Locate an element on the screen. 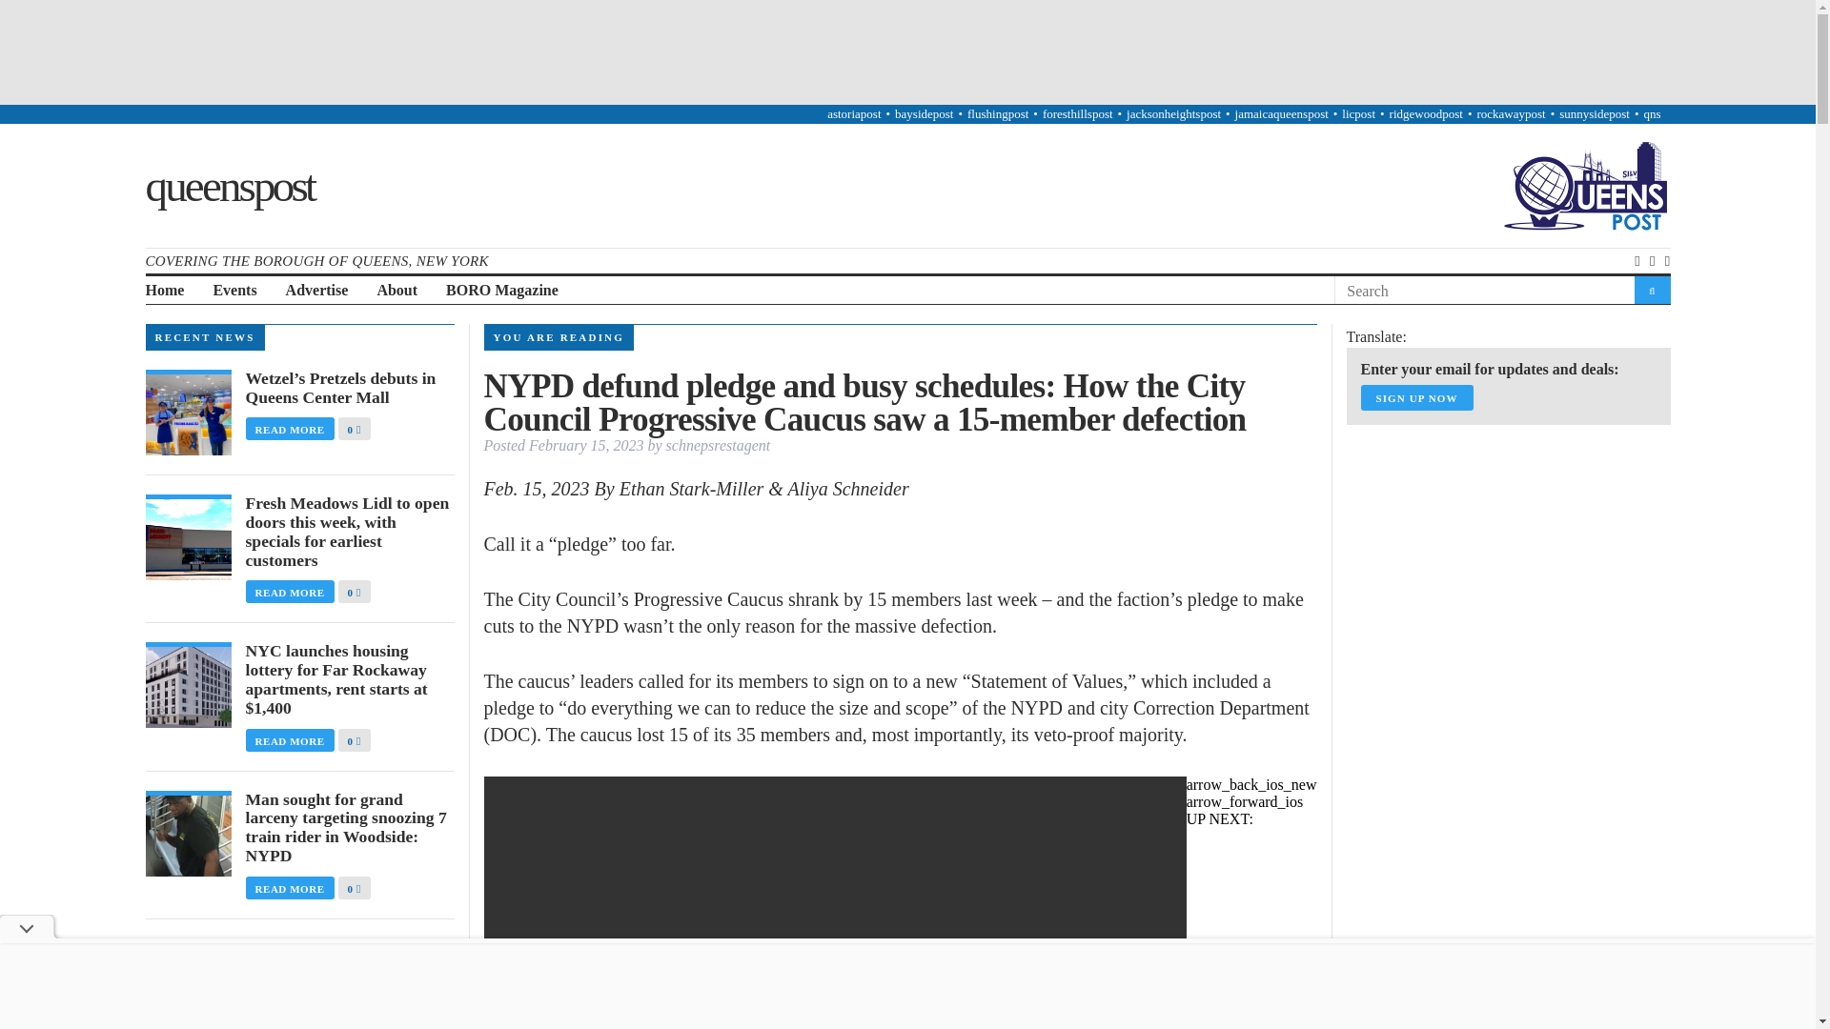  About is located at coordinates (396, 291).